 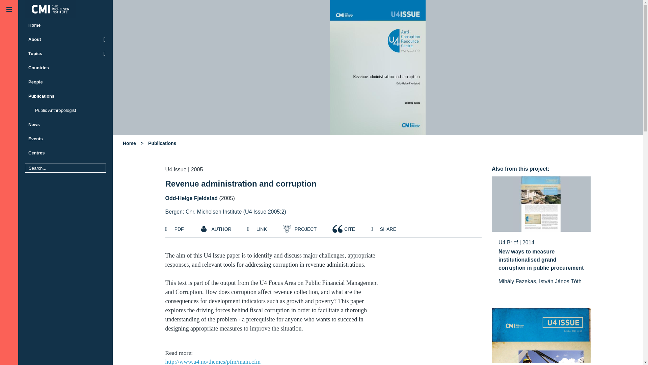 What do you see at coordinates (65, 139) in the screenshot?
I see `Events` at bounding box center [65, 139].